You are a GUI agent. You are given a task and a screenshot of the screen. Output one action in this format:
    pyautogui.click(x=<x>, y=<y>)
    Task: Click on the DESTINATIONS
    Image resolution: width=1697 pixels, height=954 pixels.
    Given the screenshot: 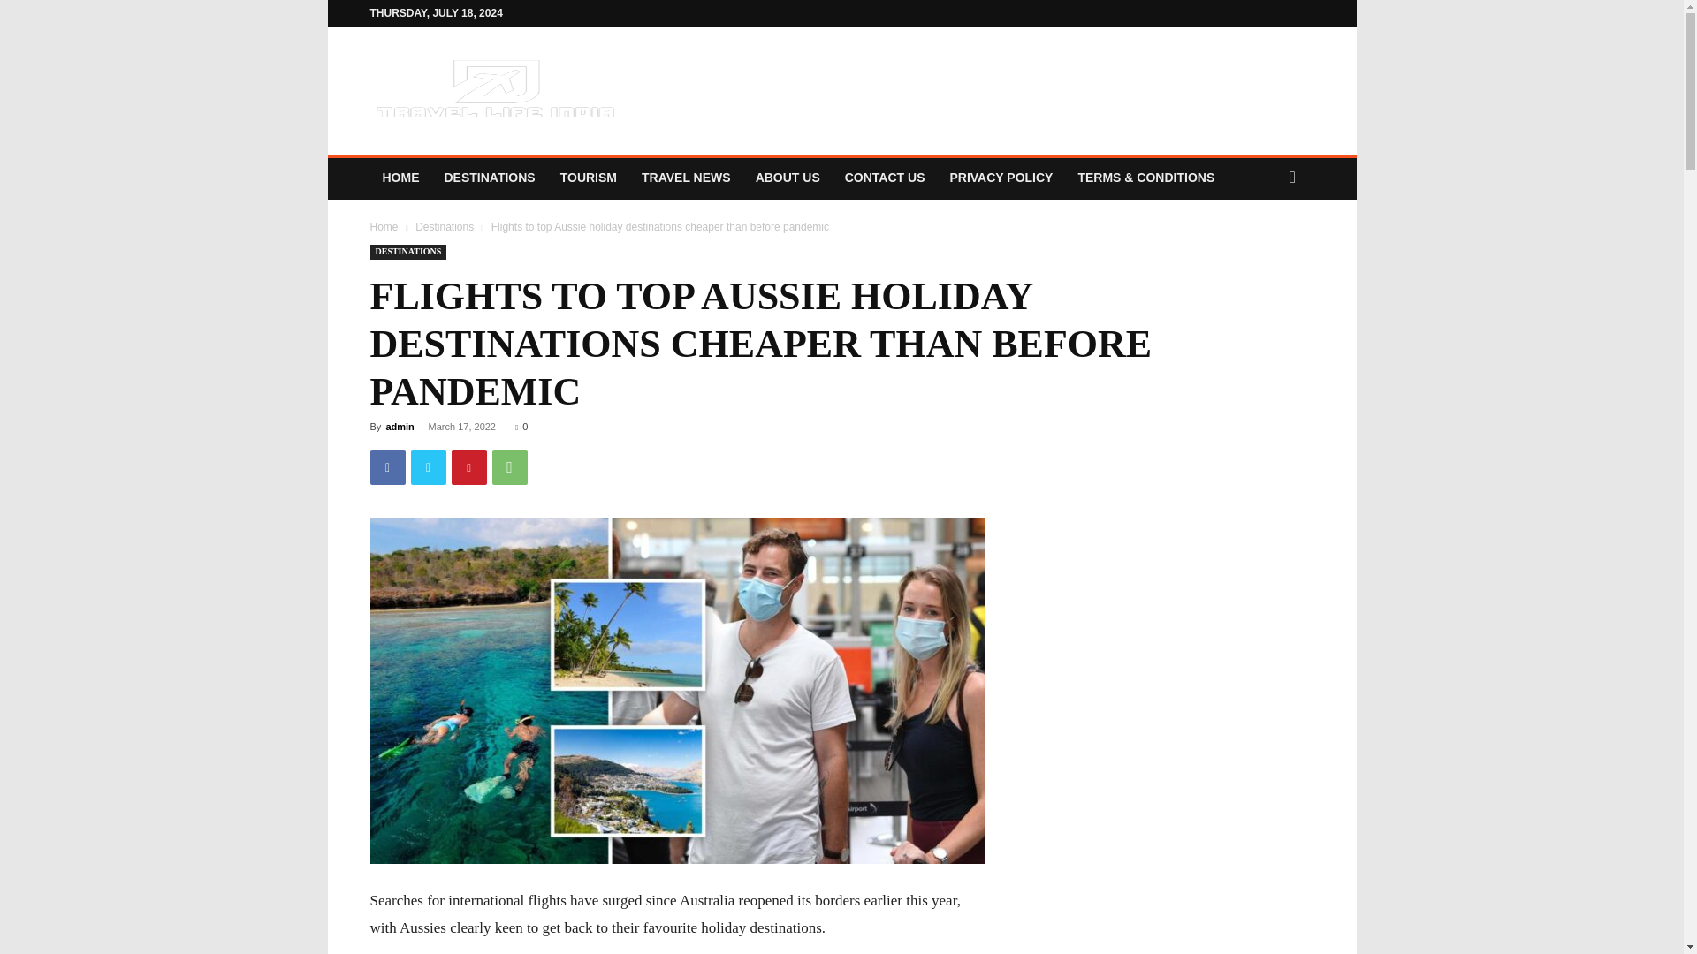 What is the action you would take?
    pyautogui.click(x=407, y=251)
    